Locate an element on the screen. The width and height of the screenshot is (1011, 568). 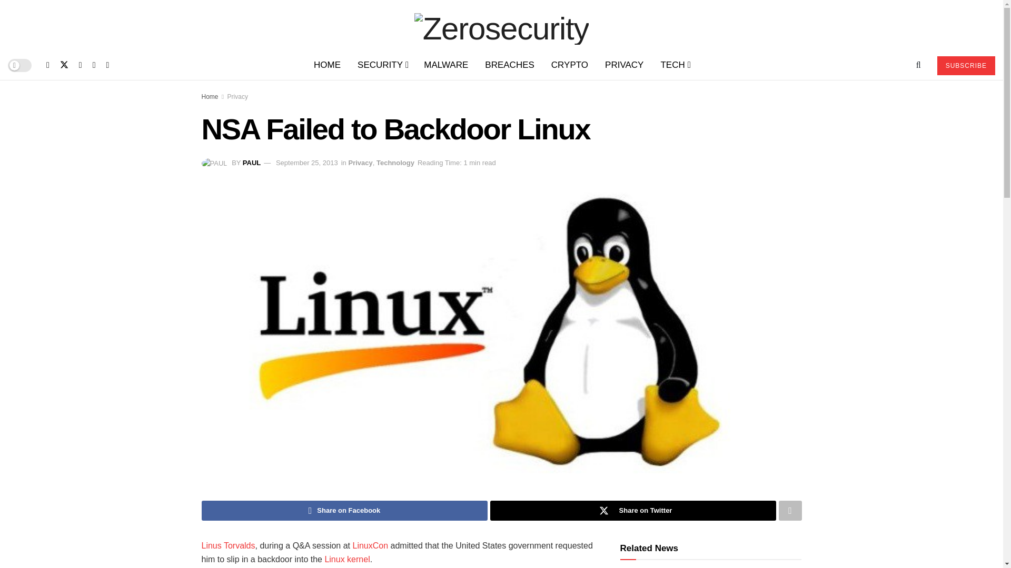
BREACHES is located at coordinates (510, 65).